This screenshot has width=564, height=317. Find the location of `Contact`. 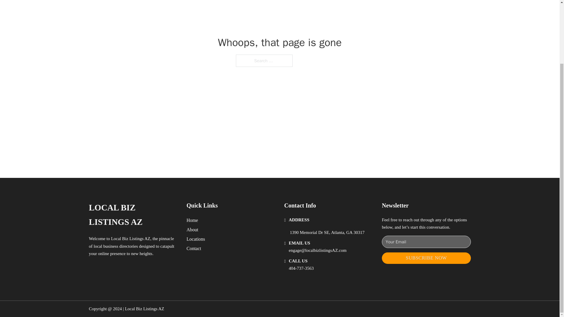

Contact is located at coordinates (194, 248).